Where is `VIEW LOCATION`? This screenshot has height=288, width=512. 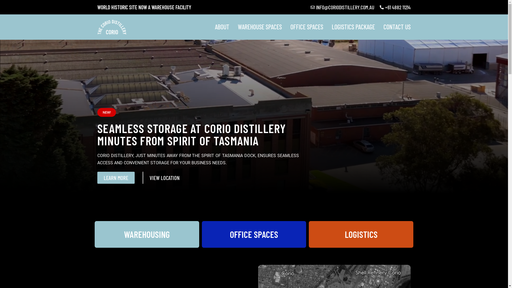 VIEW LOCATION is located at coordinates (164, 178).